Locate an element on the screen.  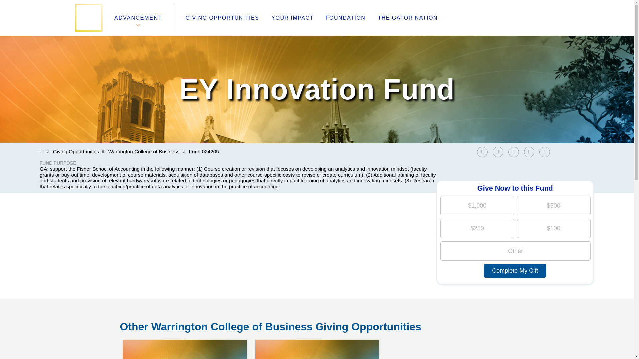
Contact Us is located at coordinates (134, 317).